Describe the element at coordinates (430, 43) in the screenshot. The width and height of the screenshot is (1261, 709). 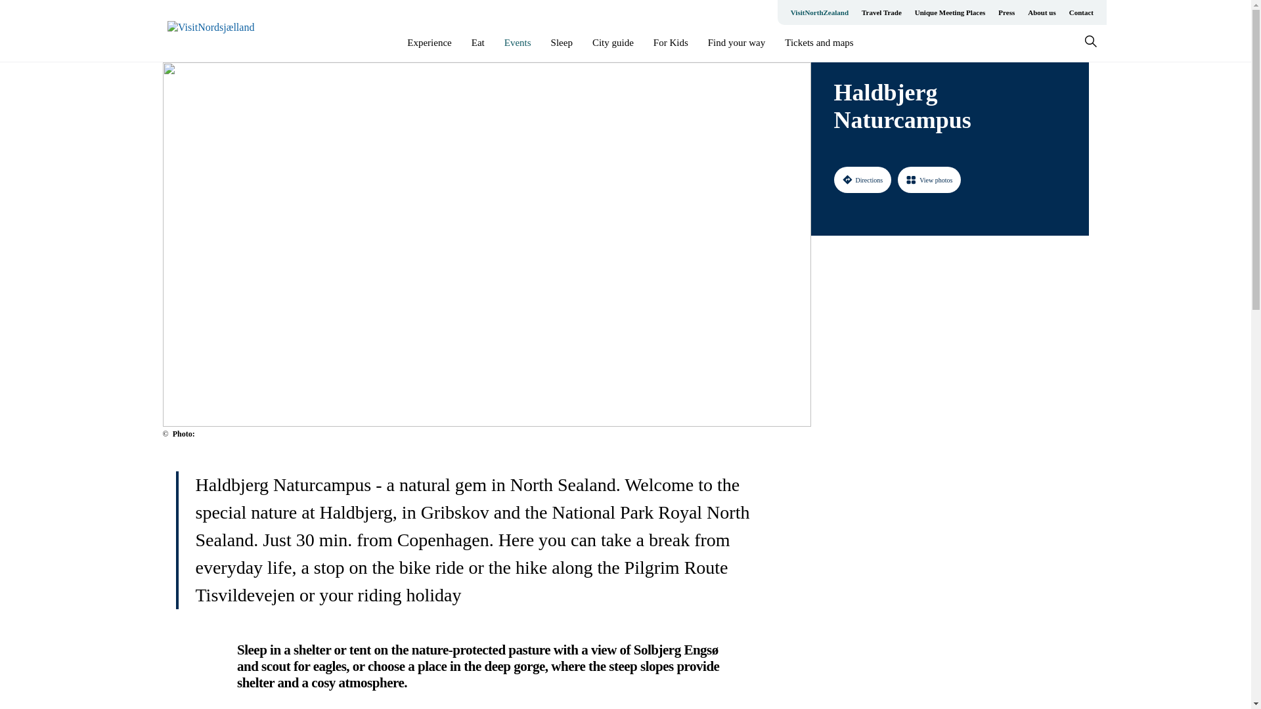
I see `Experience` at that location.